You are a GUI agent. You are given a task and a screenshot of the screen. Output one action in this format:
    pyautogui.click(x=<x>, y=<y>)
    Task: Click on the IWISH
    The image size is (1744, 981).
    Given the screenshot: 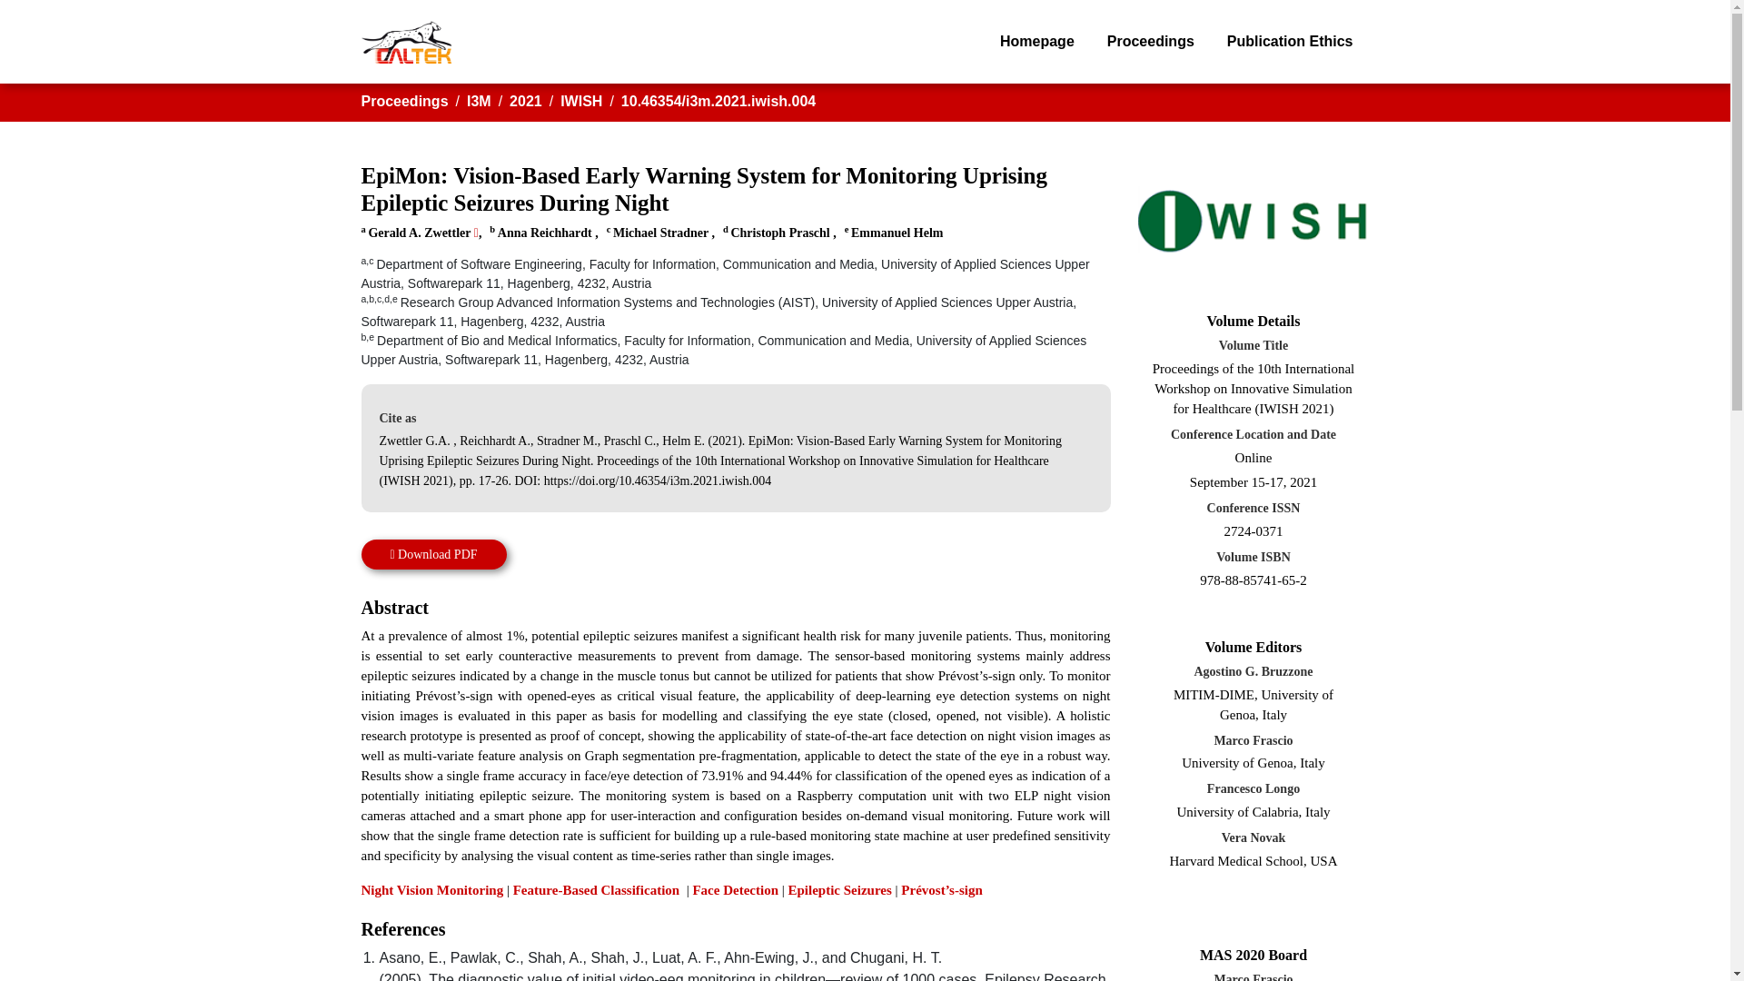 What is the action you would take?
    pyautogui.click(x=580, y=100)
    